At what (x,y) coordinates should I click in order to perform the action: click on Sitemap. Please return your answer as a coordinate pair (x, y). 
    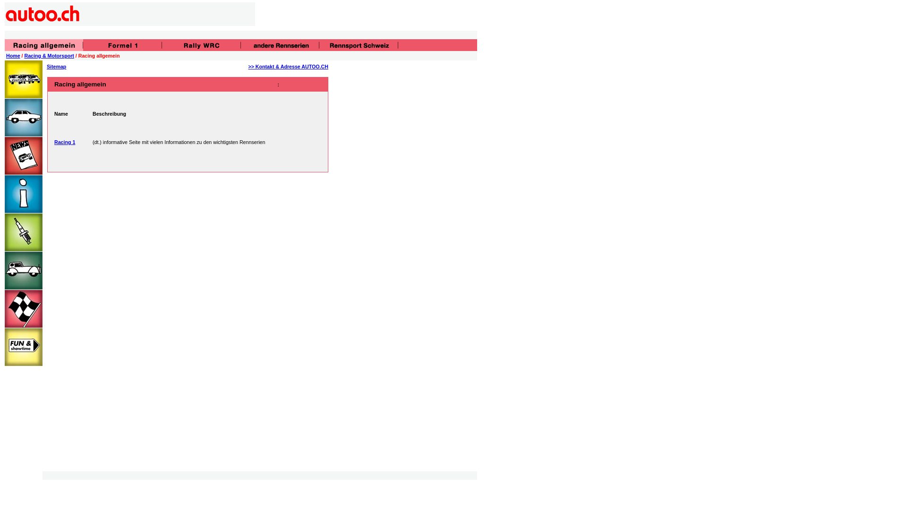
    Looking at the image, I should click on (57, 66).